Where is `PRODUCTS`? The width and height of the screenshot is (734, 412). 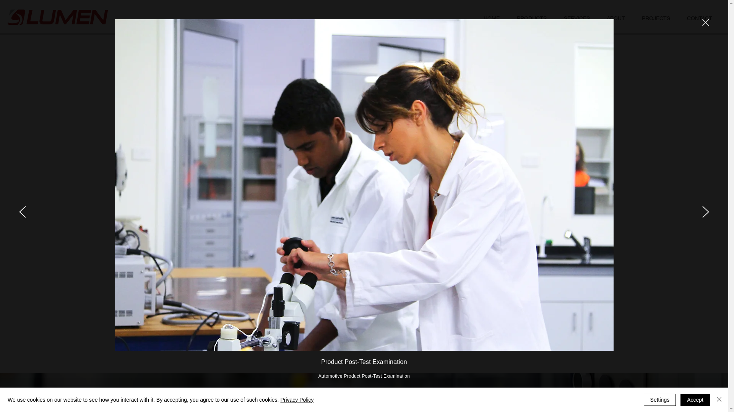
PRODUCTS is located at coordinates (531, 18).